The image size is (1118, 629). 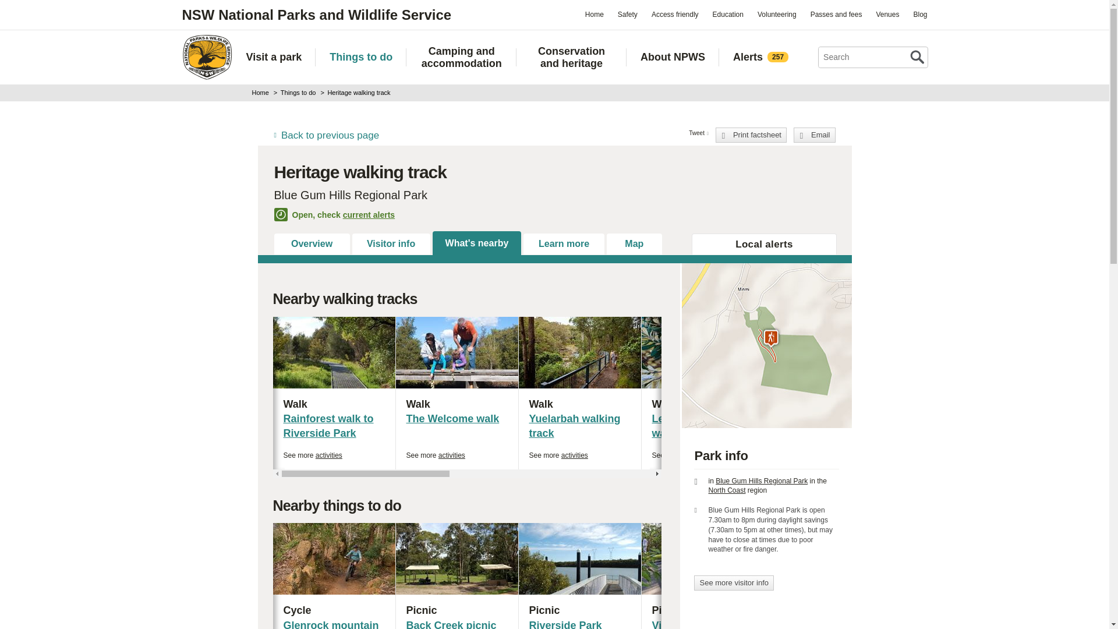 I want to click on See more activities, so click(x=1049, y=455).